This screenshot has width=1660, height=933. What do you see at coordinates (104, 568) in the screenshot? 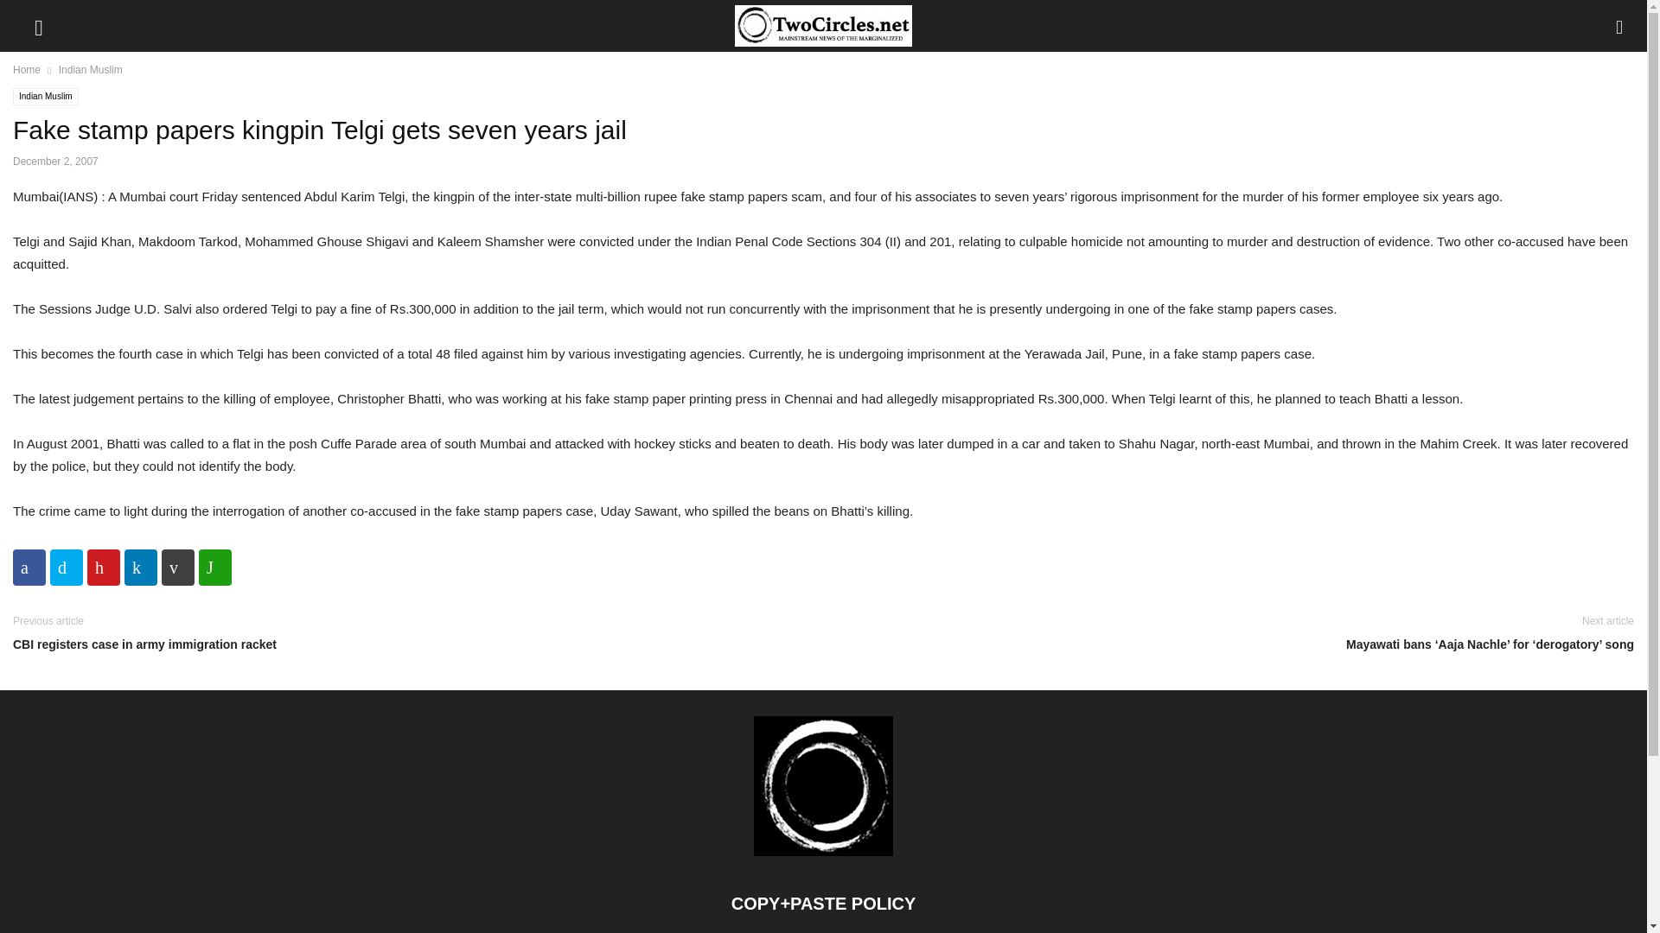
I see `Share on Pinterest` at bounding box center [104, 568].